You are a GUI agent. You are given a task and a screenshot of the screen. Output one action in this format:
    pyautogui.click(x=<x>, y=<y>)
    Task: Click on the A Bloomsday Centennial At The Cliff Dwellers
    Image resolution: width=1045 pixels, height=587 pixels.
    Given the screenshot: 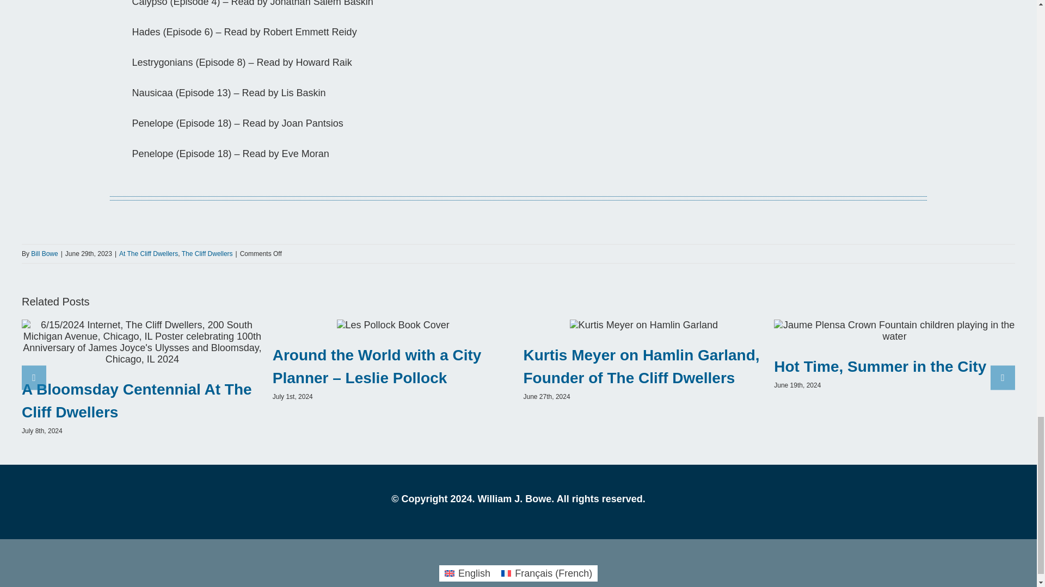 What is the action you would take?
    pyautogui.click(x=137, y=401)
    